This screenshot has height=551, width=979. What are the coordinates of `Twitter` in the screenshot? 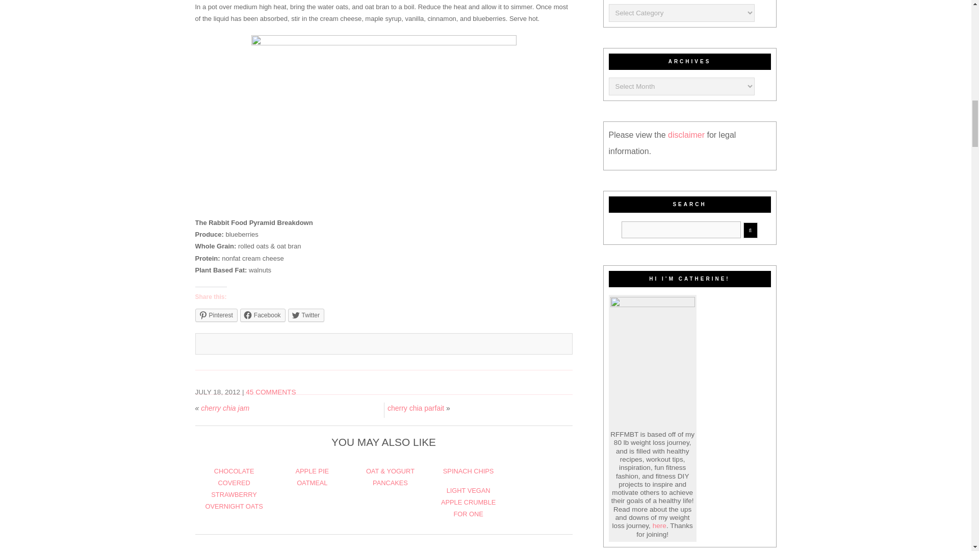 It's located at (306, 315).